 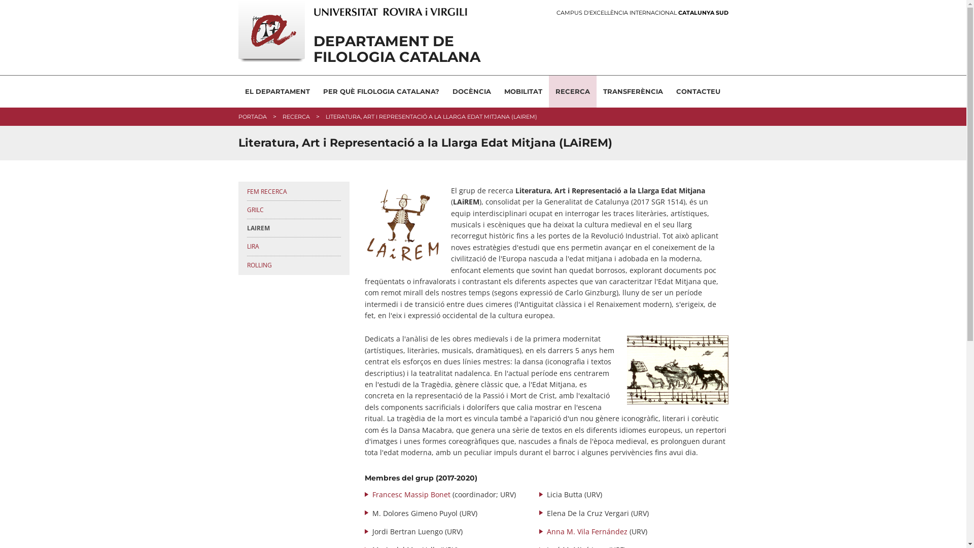 I want to click on EL DEPARTAMENT, so click(x=277, y=91).